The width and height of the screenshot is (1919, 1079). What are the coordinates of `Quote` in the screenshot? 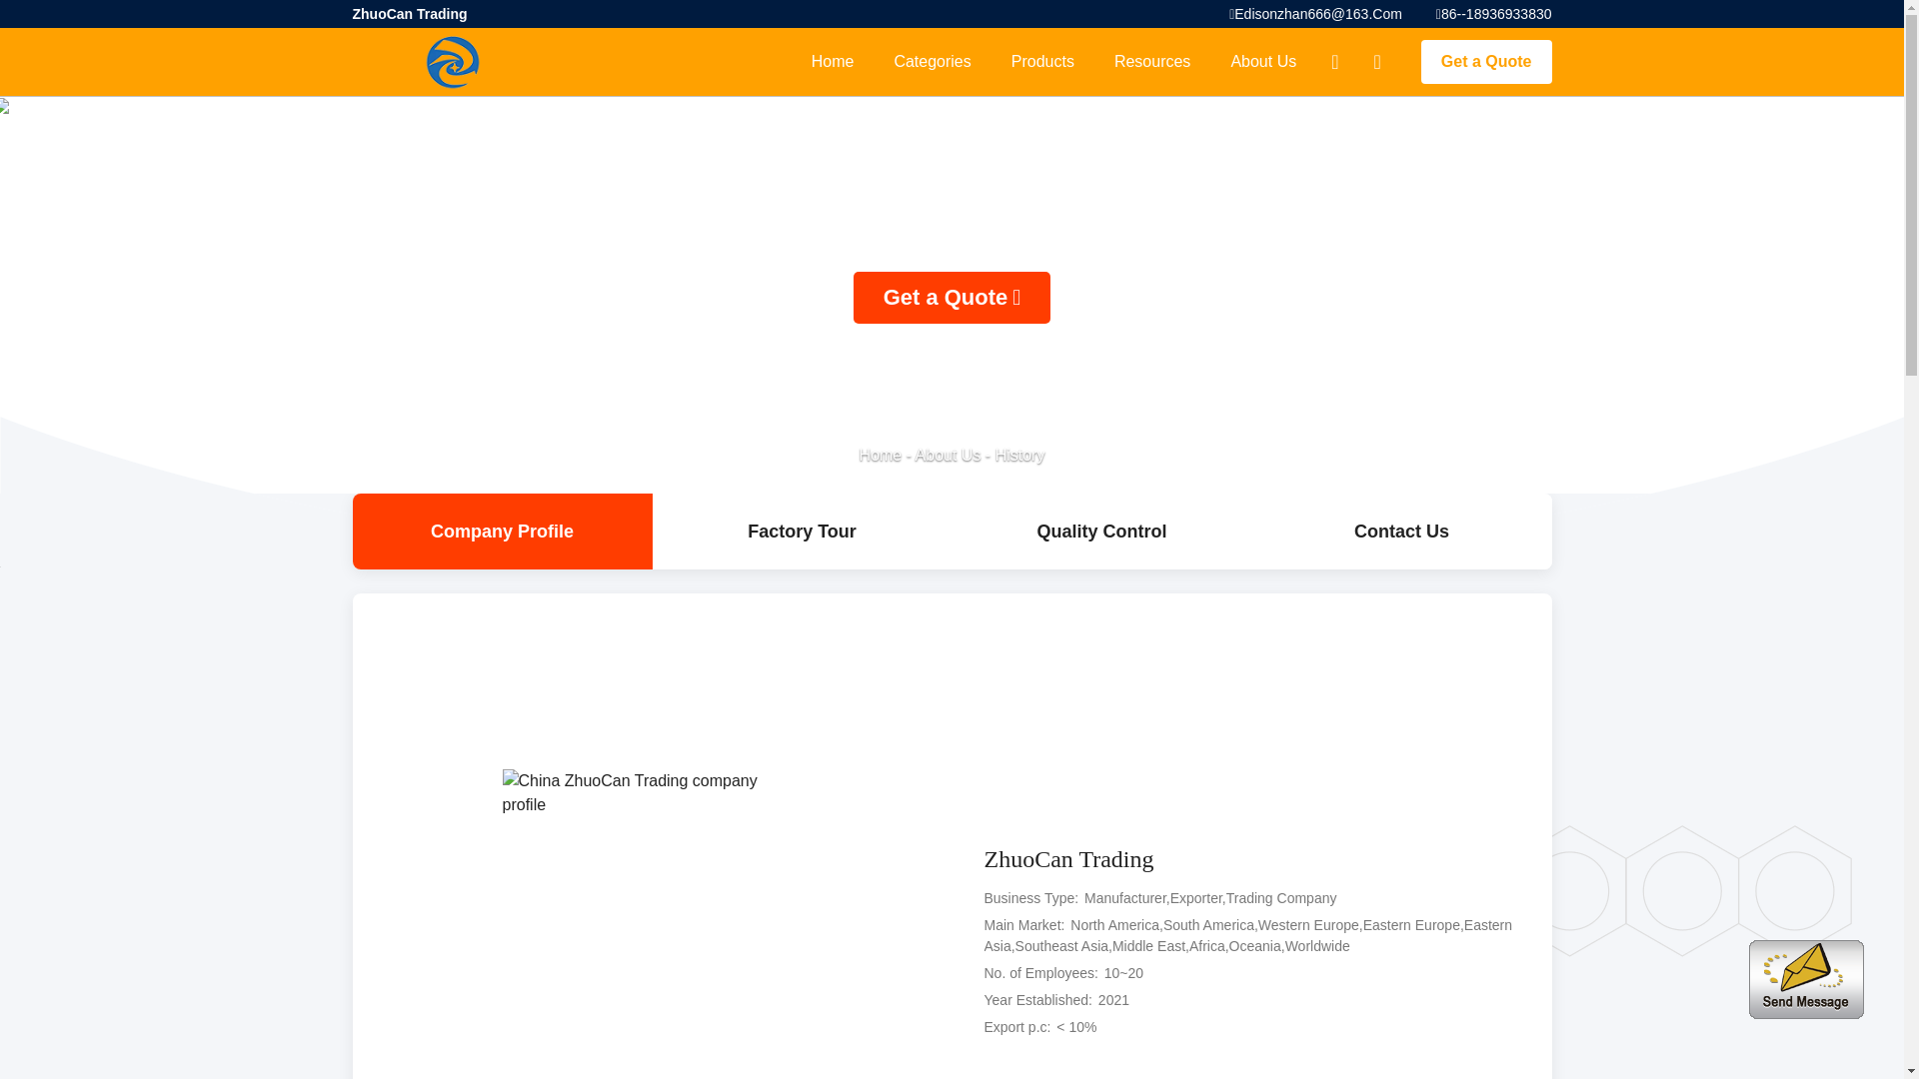 It's located at (1487, 62).